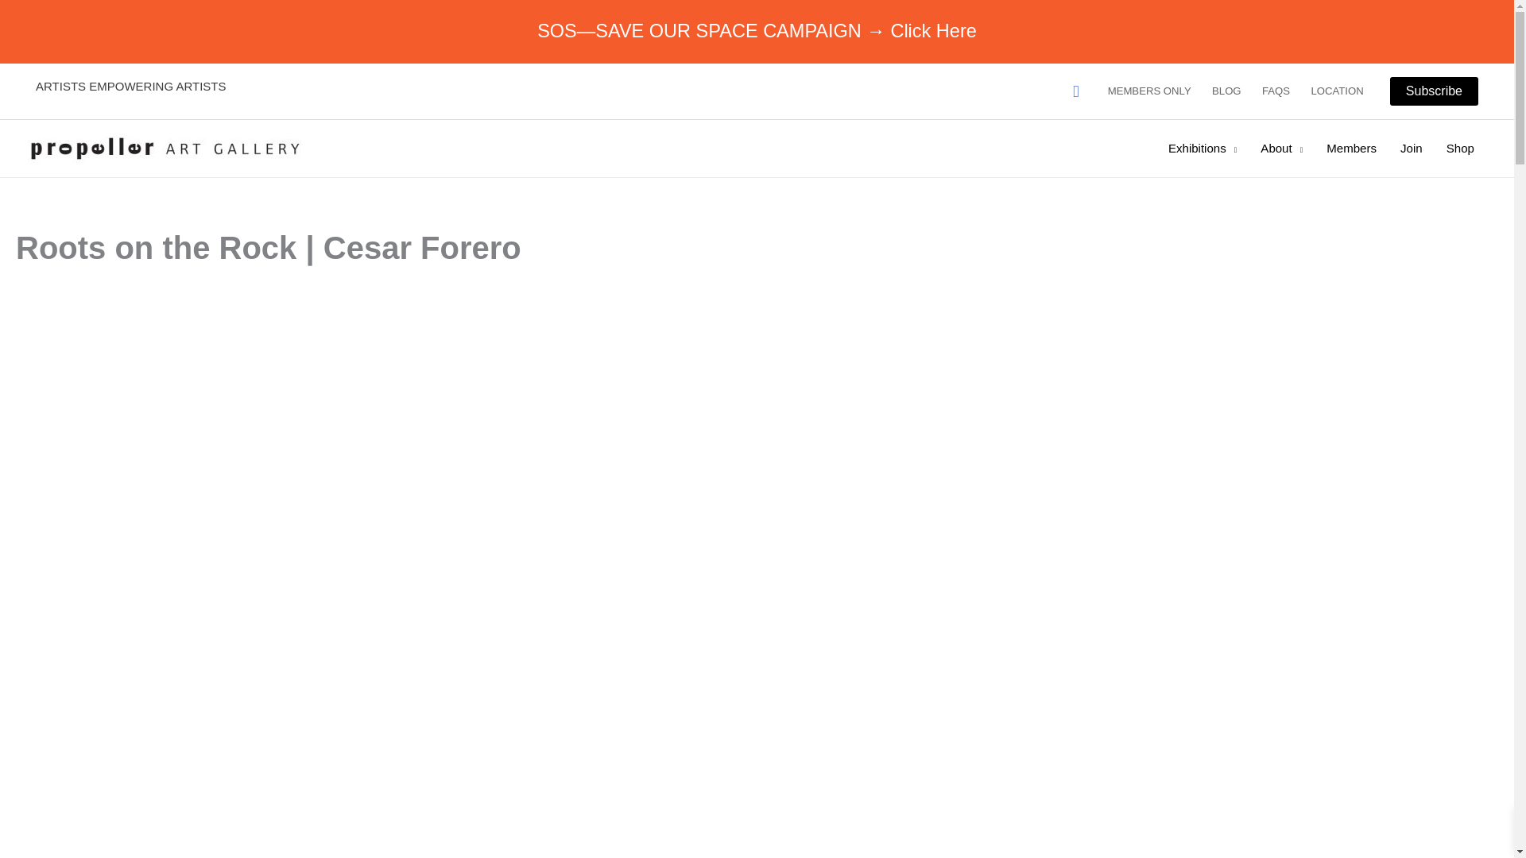 The image size is (1526, 858). What do you see at coordinates (1434, 91) in the screenshot?
I see `Subscribe` at bounding box center [1434, 91].